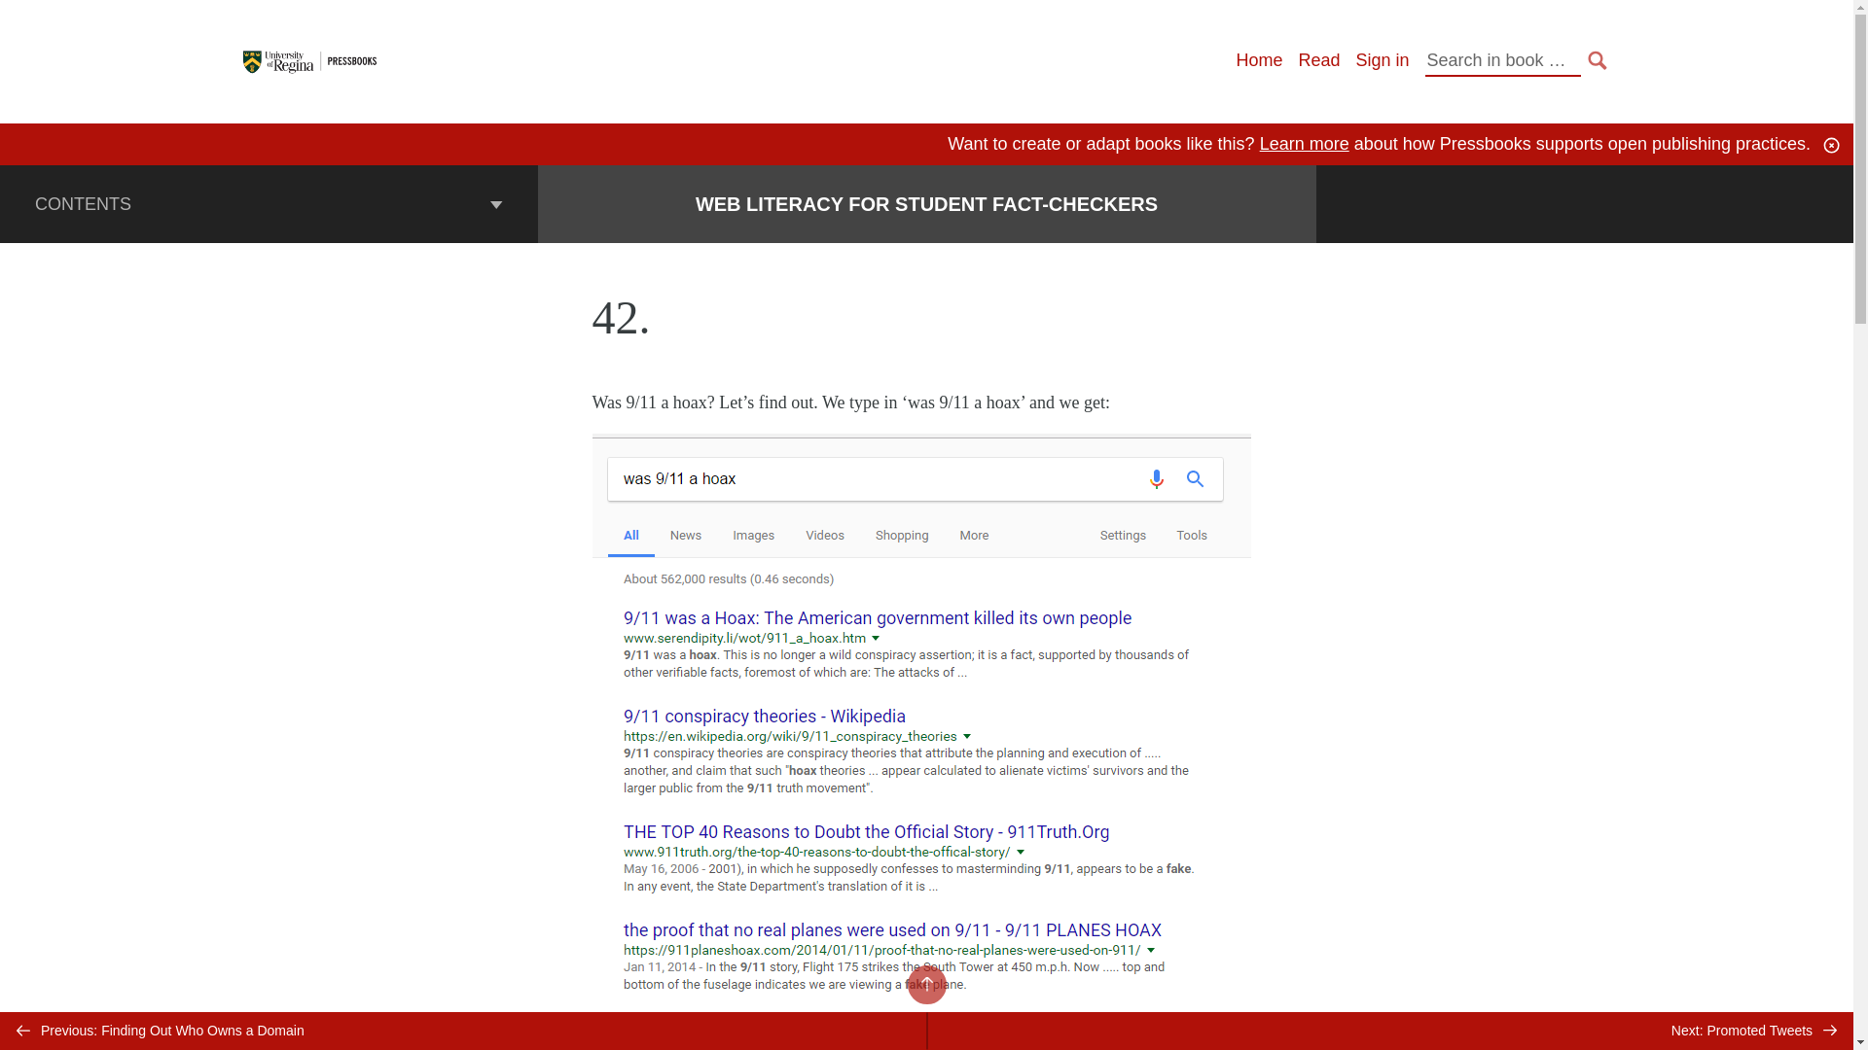  Describe the element at coordinates (269, 203) in the screenshot. I see `CONTENTS` at that location.